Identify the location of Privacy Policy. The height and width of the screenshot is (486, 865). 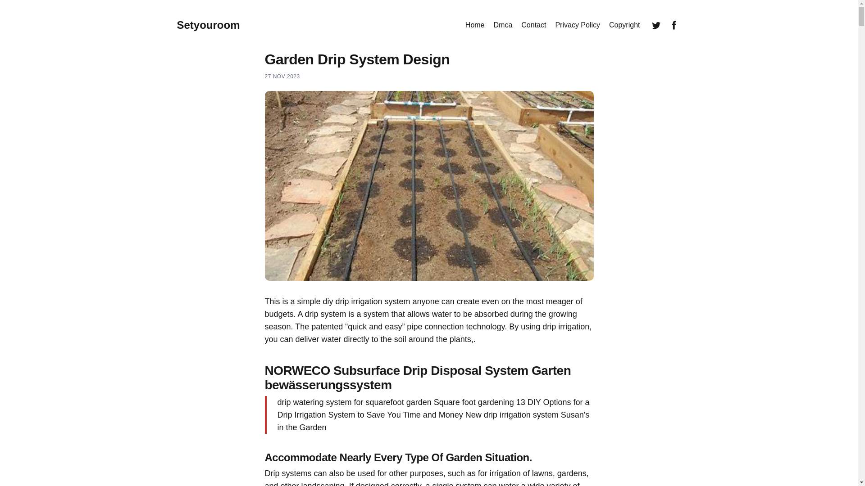
(578, 25).